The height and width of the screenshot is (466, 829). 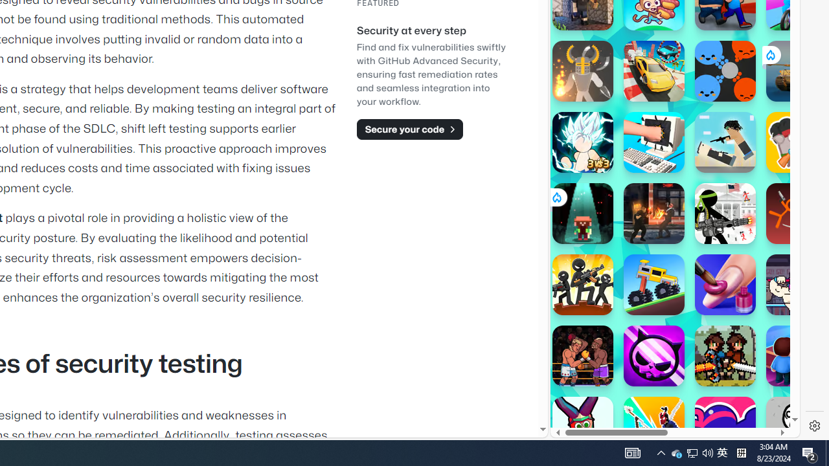 I want to click on Ragdoll Hit Ragdoll Hit, so click(x=583, y=71).